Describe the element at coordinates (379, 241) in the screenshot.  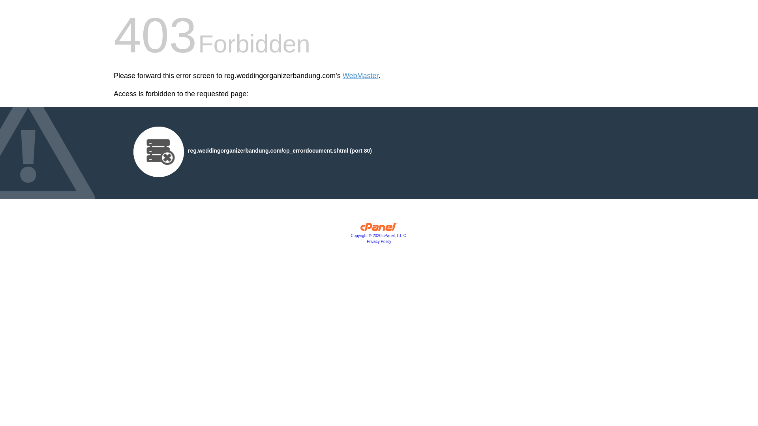
I see `Privacy Policy` at that location.